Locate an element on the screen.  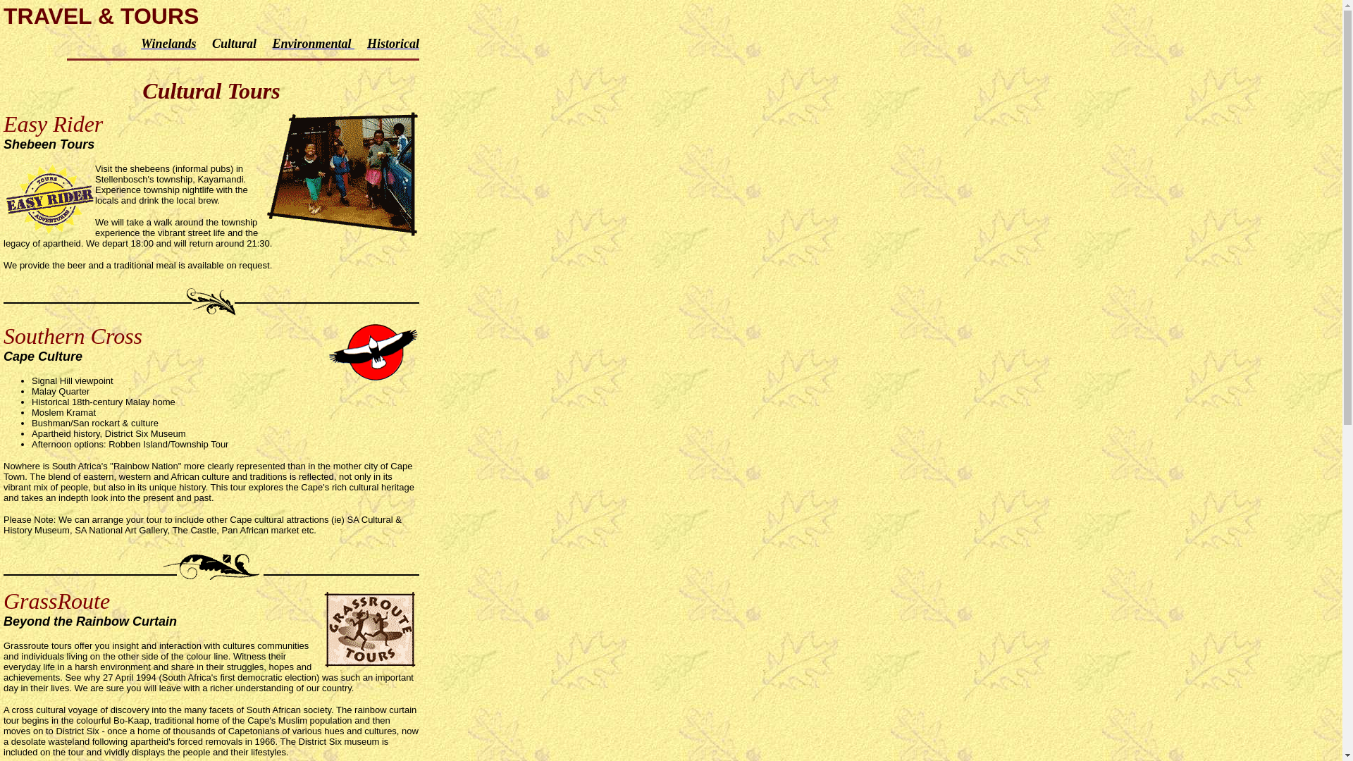
Environmental is located at coordinates (313, 44).